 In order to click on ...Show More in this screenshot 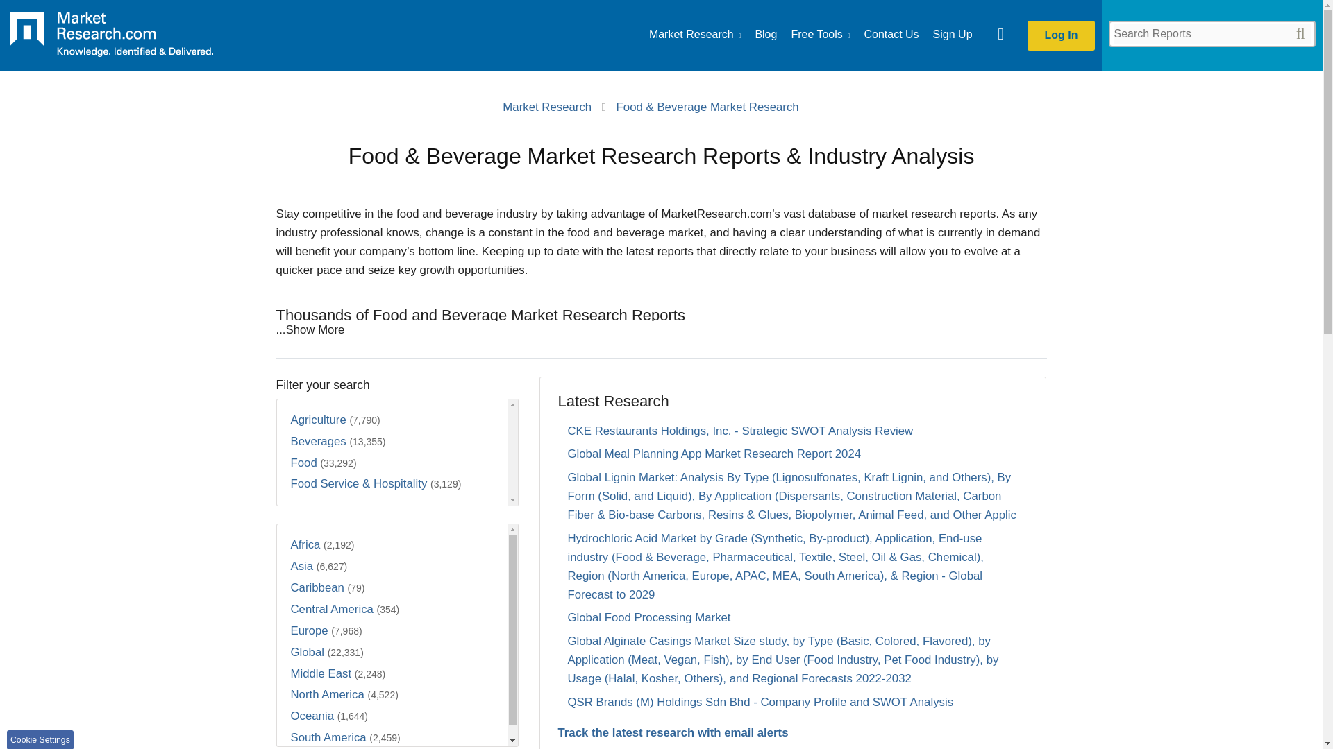, I will do `click(310, 329)`.